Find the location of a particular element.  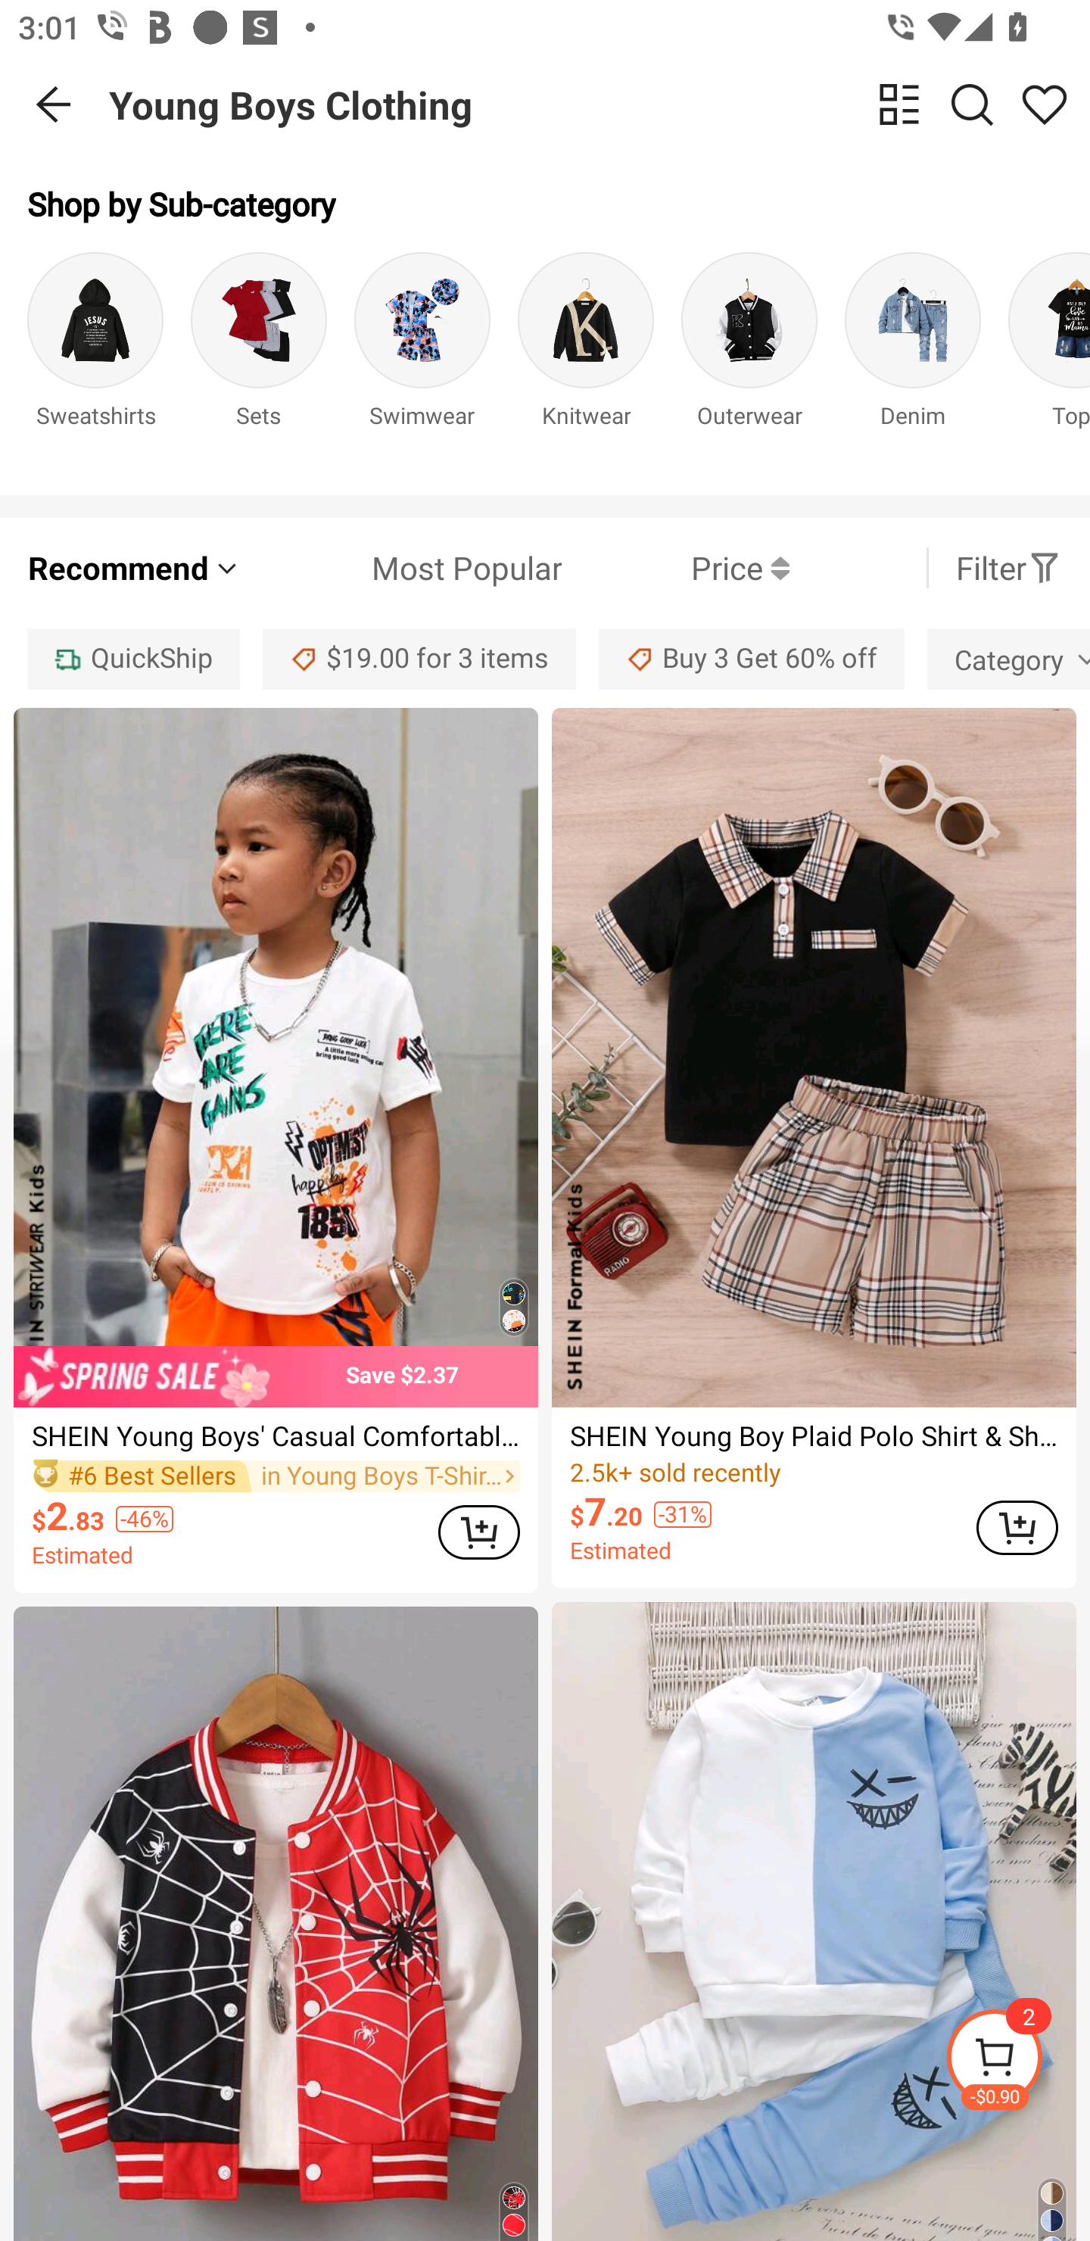

QuickShip is located at coordinates (133, 659).